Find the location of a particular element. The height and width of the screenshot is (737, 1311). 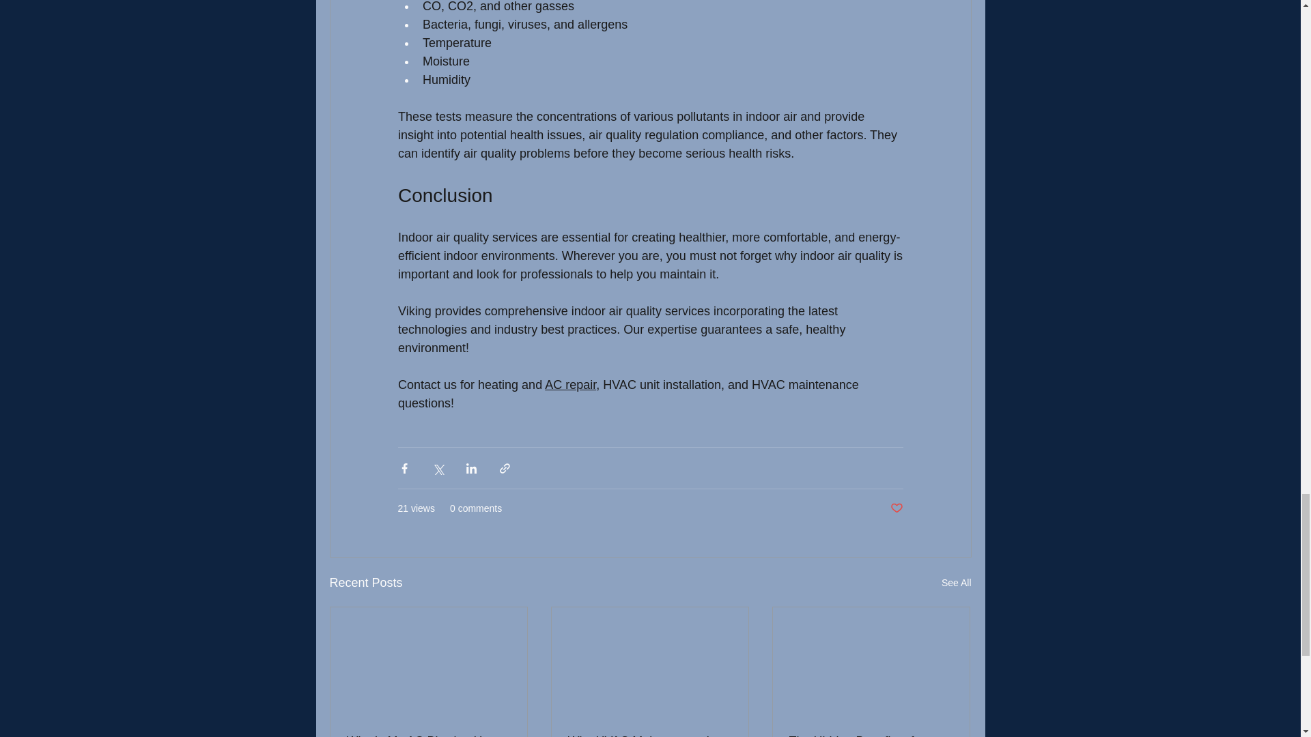

Post not marked as liked is located at coordinates (896, 509).